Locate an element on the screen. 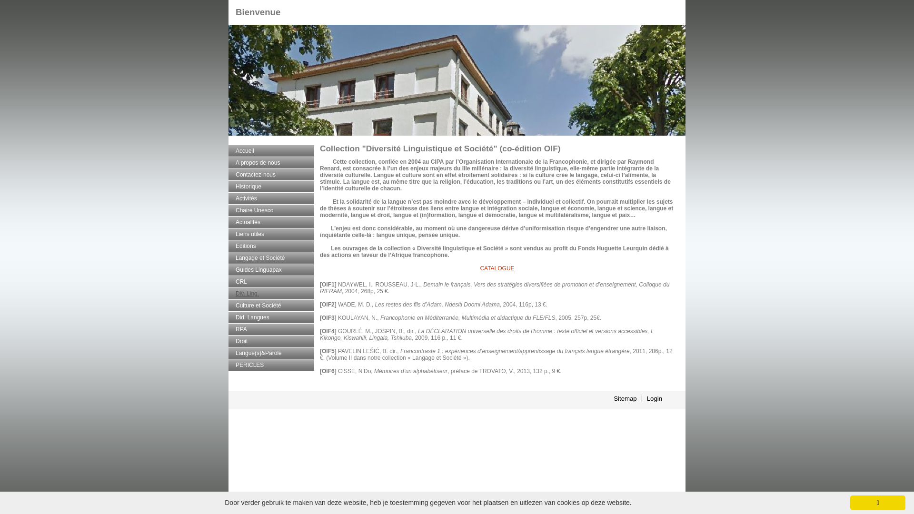  CRL is located at coordinates (272, 282).